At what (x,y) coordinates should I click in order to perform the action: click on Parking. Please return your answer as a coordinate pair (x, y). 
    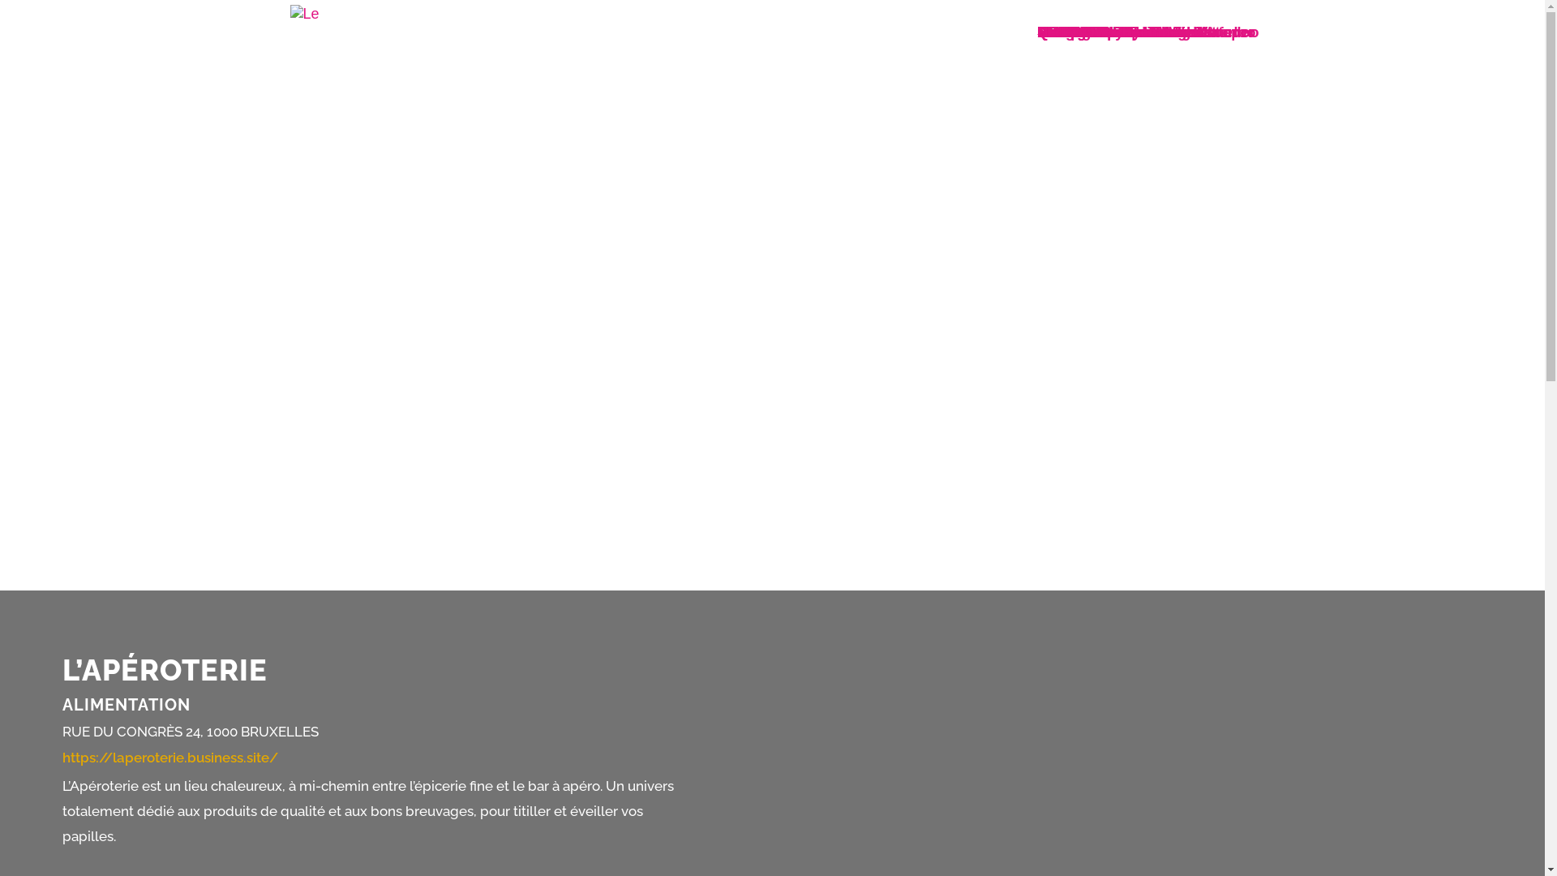
    Looking at the image, I should click on (1064, 32).